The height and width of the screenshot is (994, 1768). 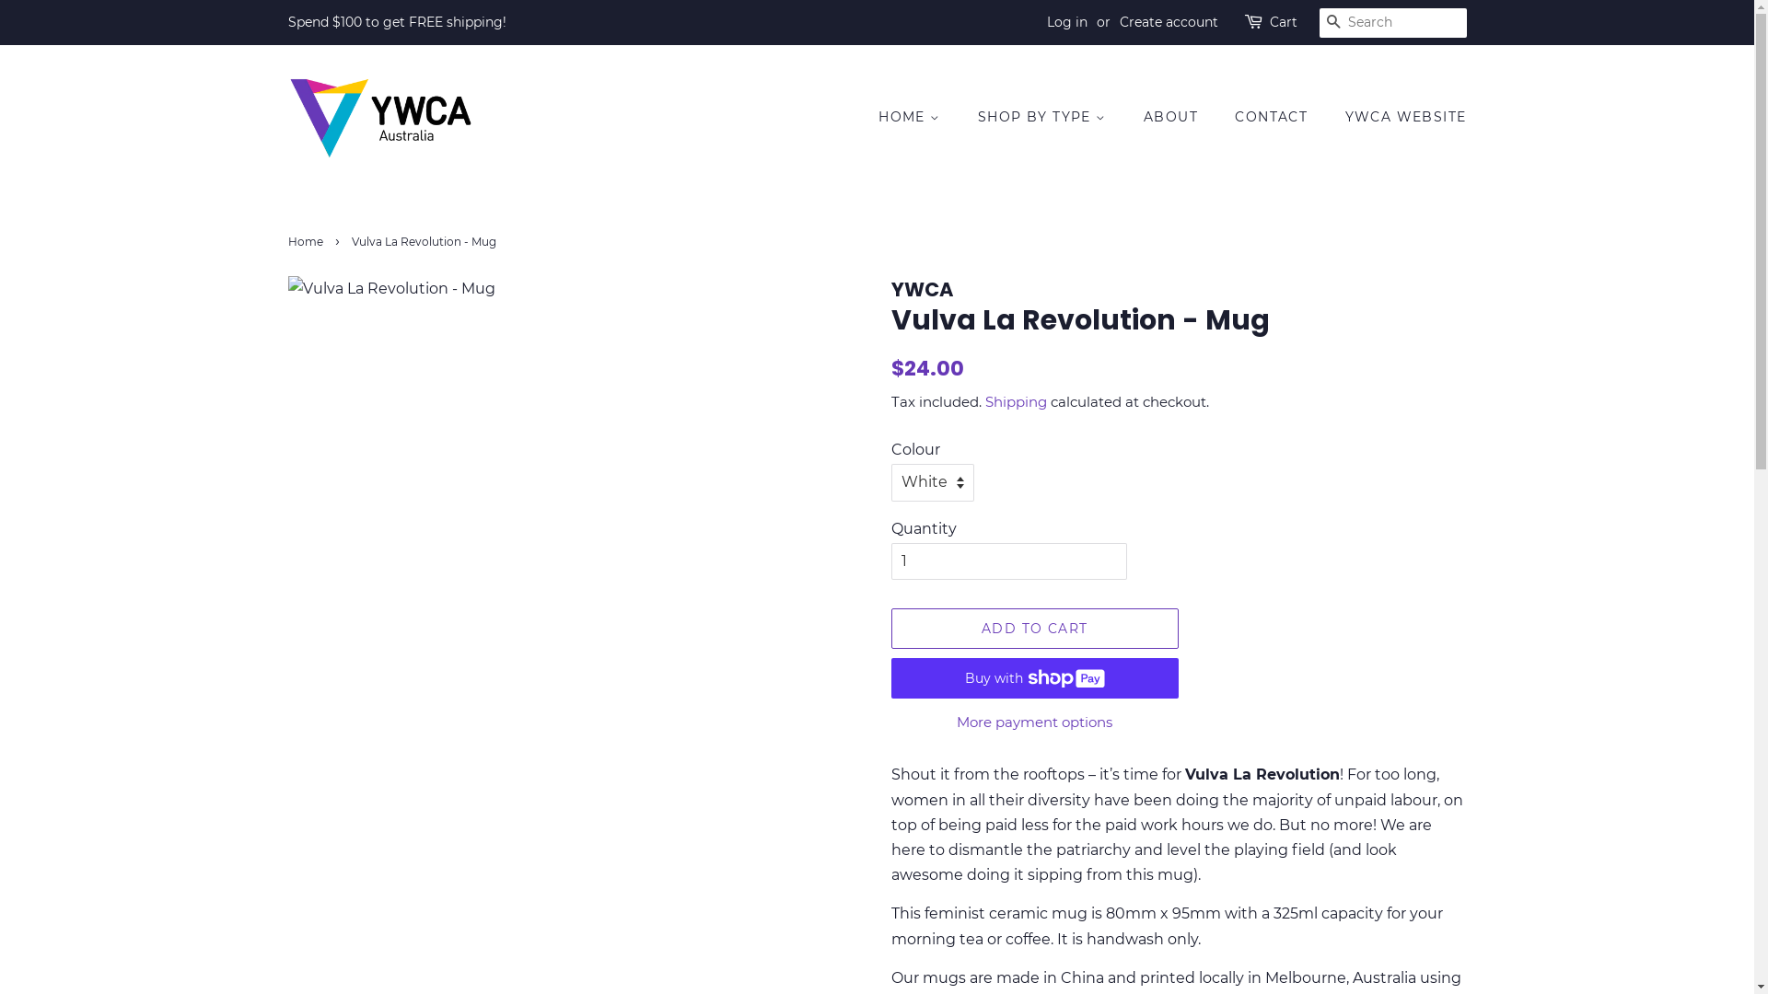 What do you see at coordinates (1274, 118) in the screenshot?
I see `CONTACT` at bounding box center [1274, 118].